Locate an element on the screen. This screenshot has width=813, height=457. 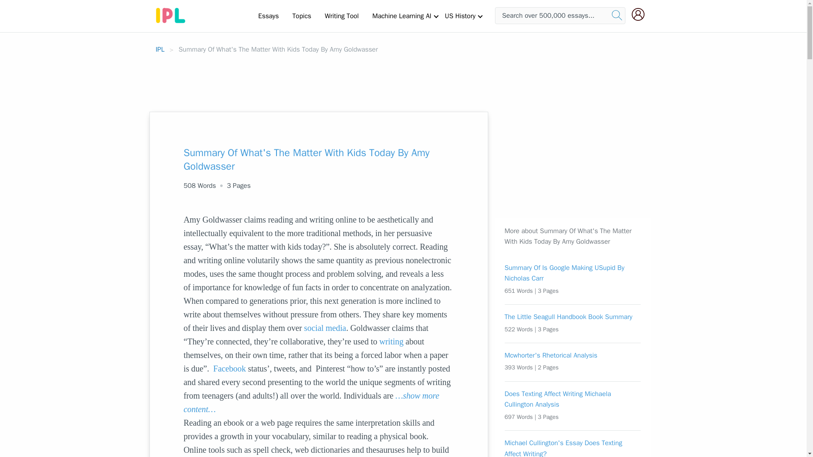
Topics is located at coordinates (301, 16).